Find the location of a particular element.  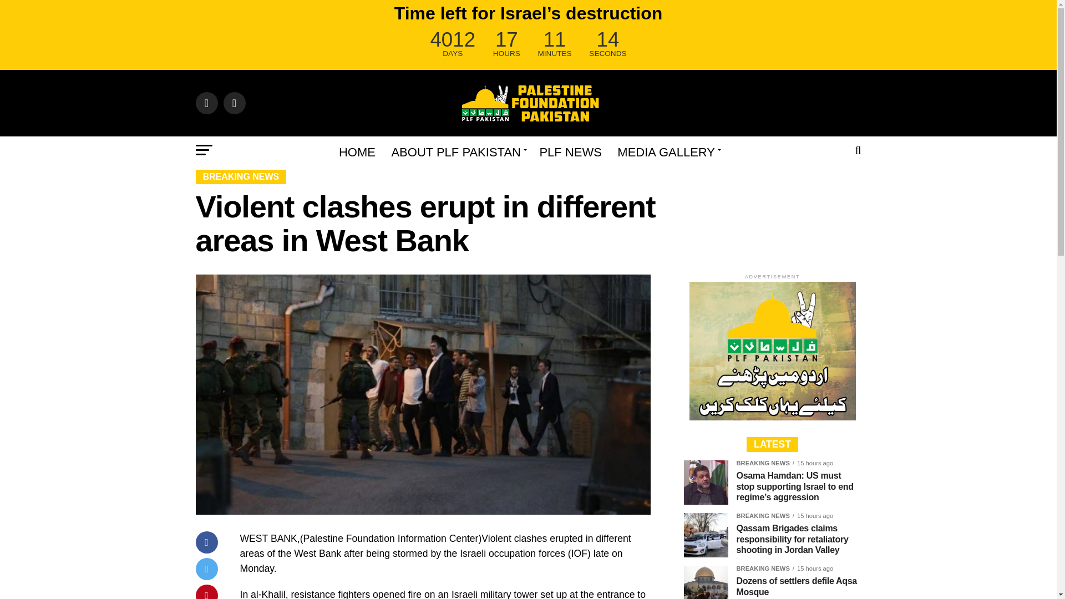

MEDIA GALLERY is located at coordinates (667, 152).